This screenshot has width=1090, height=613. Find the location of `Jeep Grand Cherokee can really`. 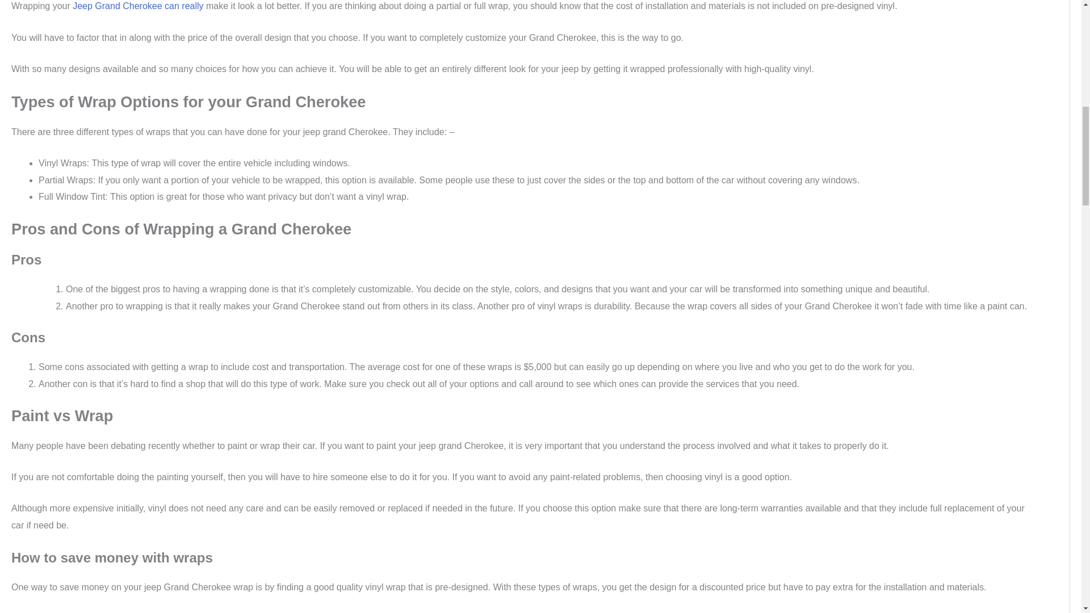

Jeep Grand Cherokee can really is located at coordinates (137, 6).